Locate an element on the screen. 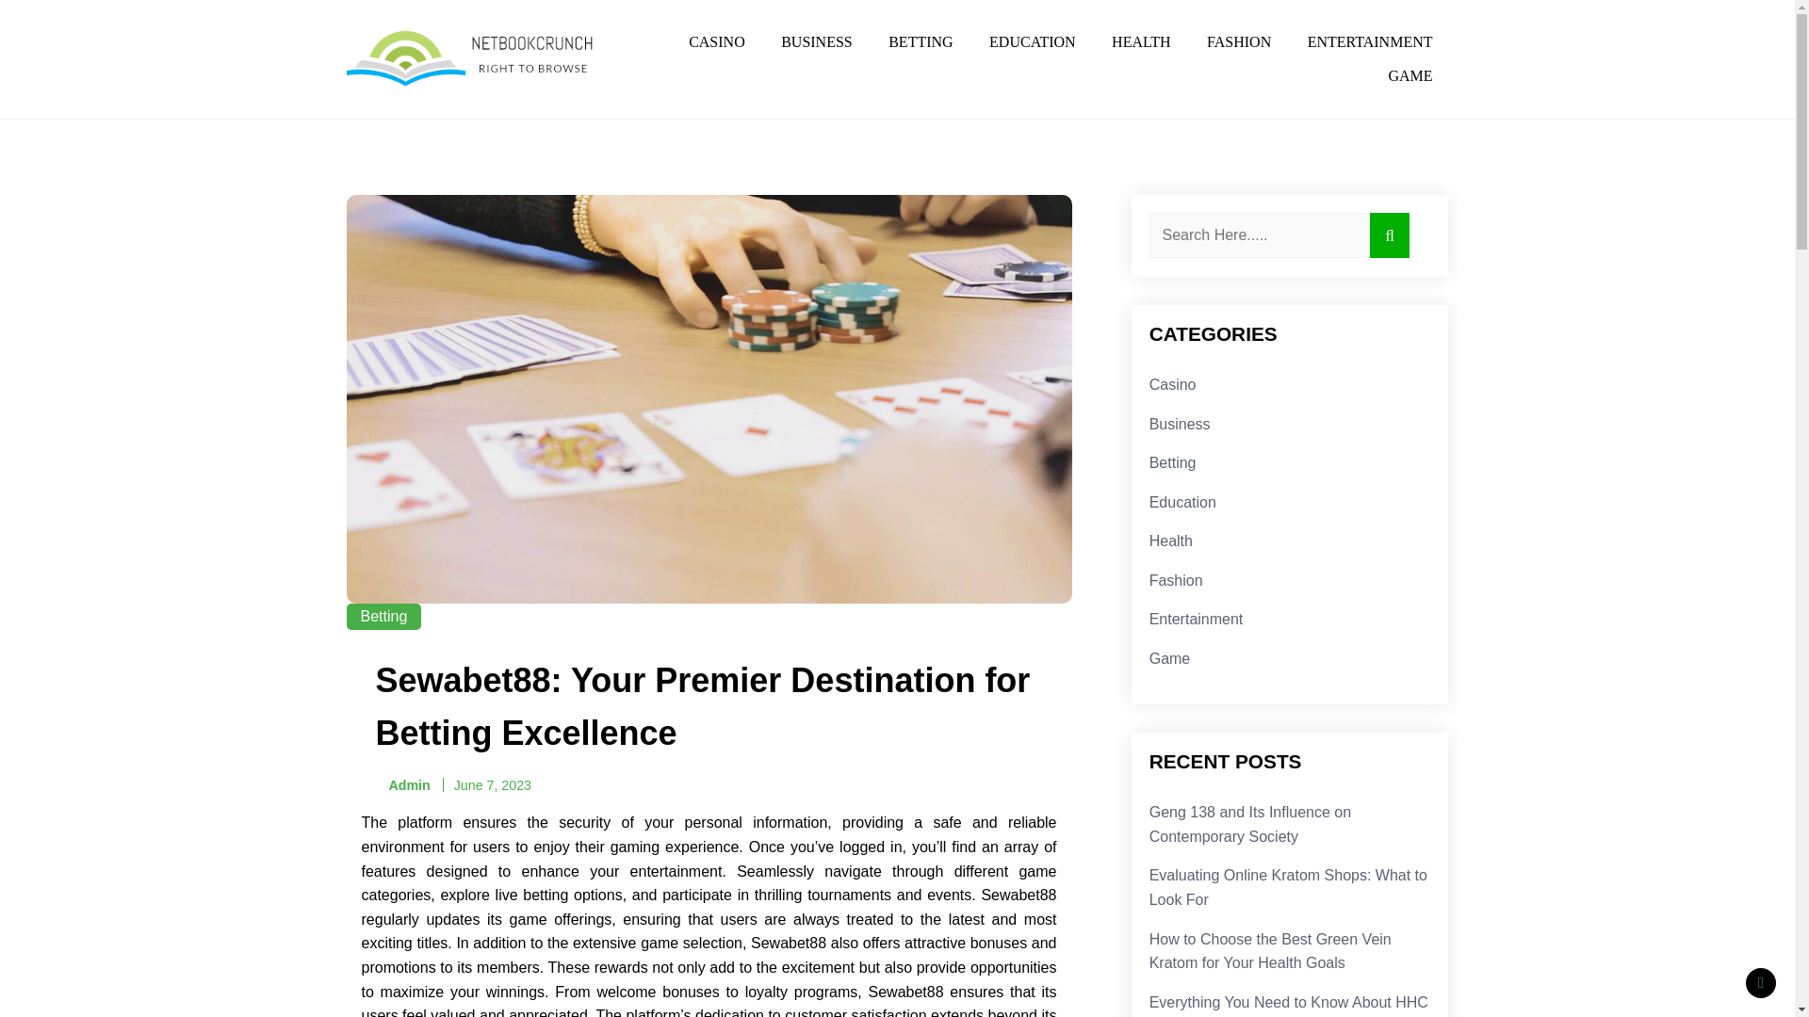  ENTERTAINMENT is located at coordinates (1370, 41).